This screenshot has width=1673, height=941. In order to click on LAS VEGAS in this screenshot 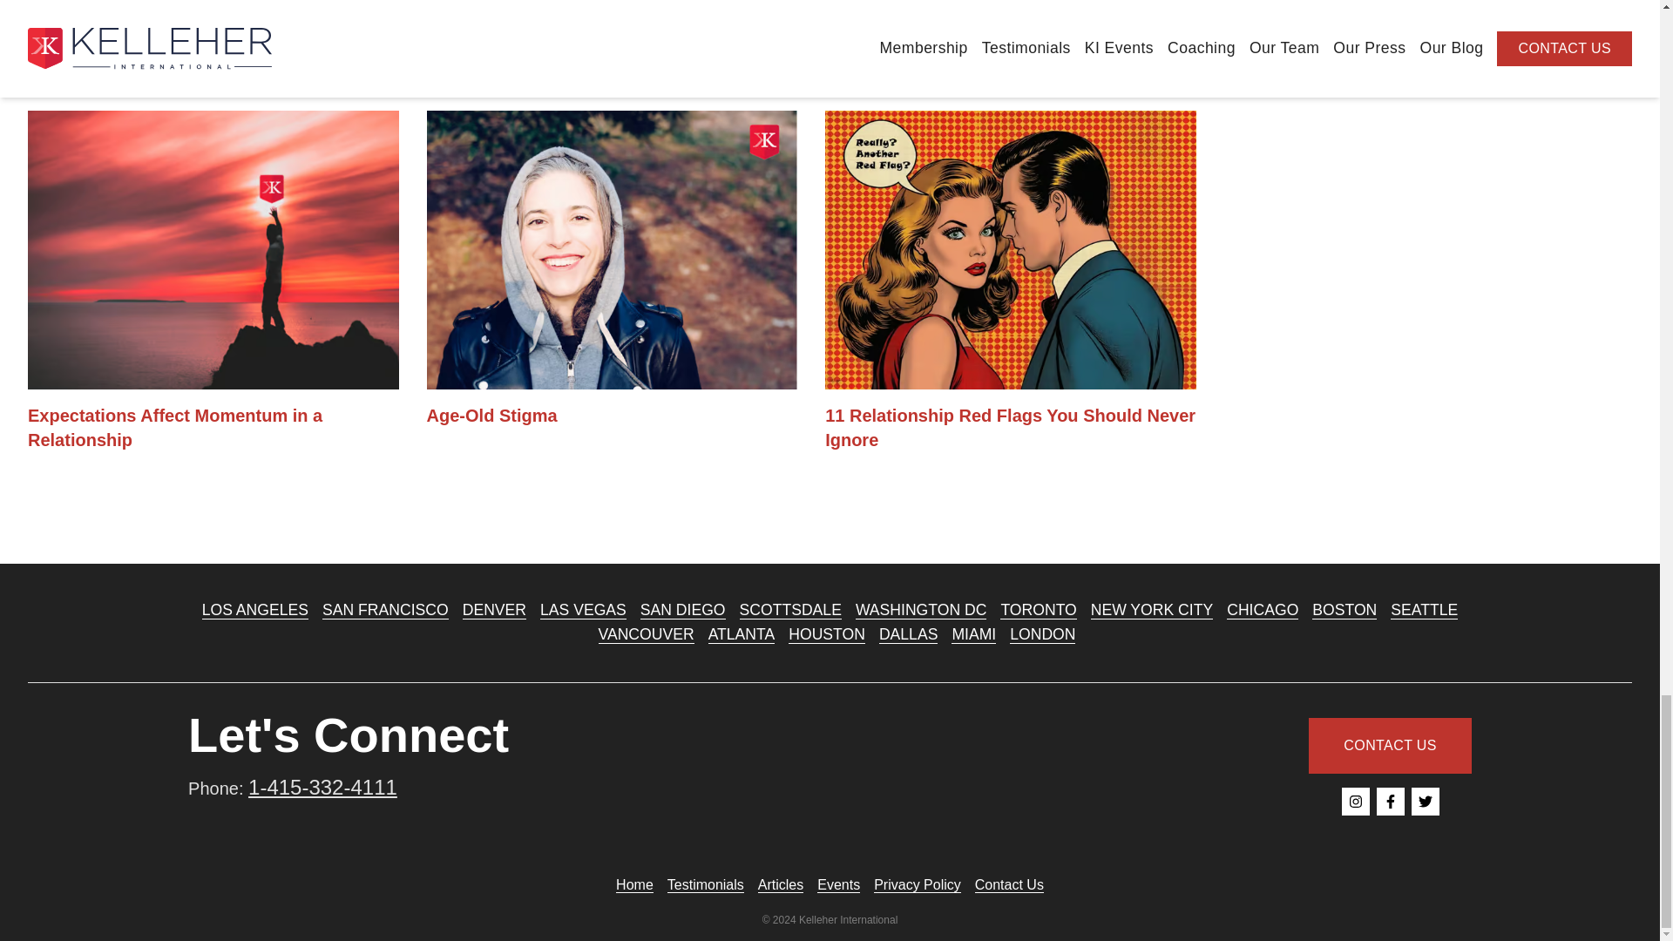, I will do `click(583, 610)`.